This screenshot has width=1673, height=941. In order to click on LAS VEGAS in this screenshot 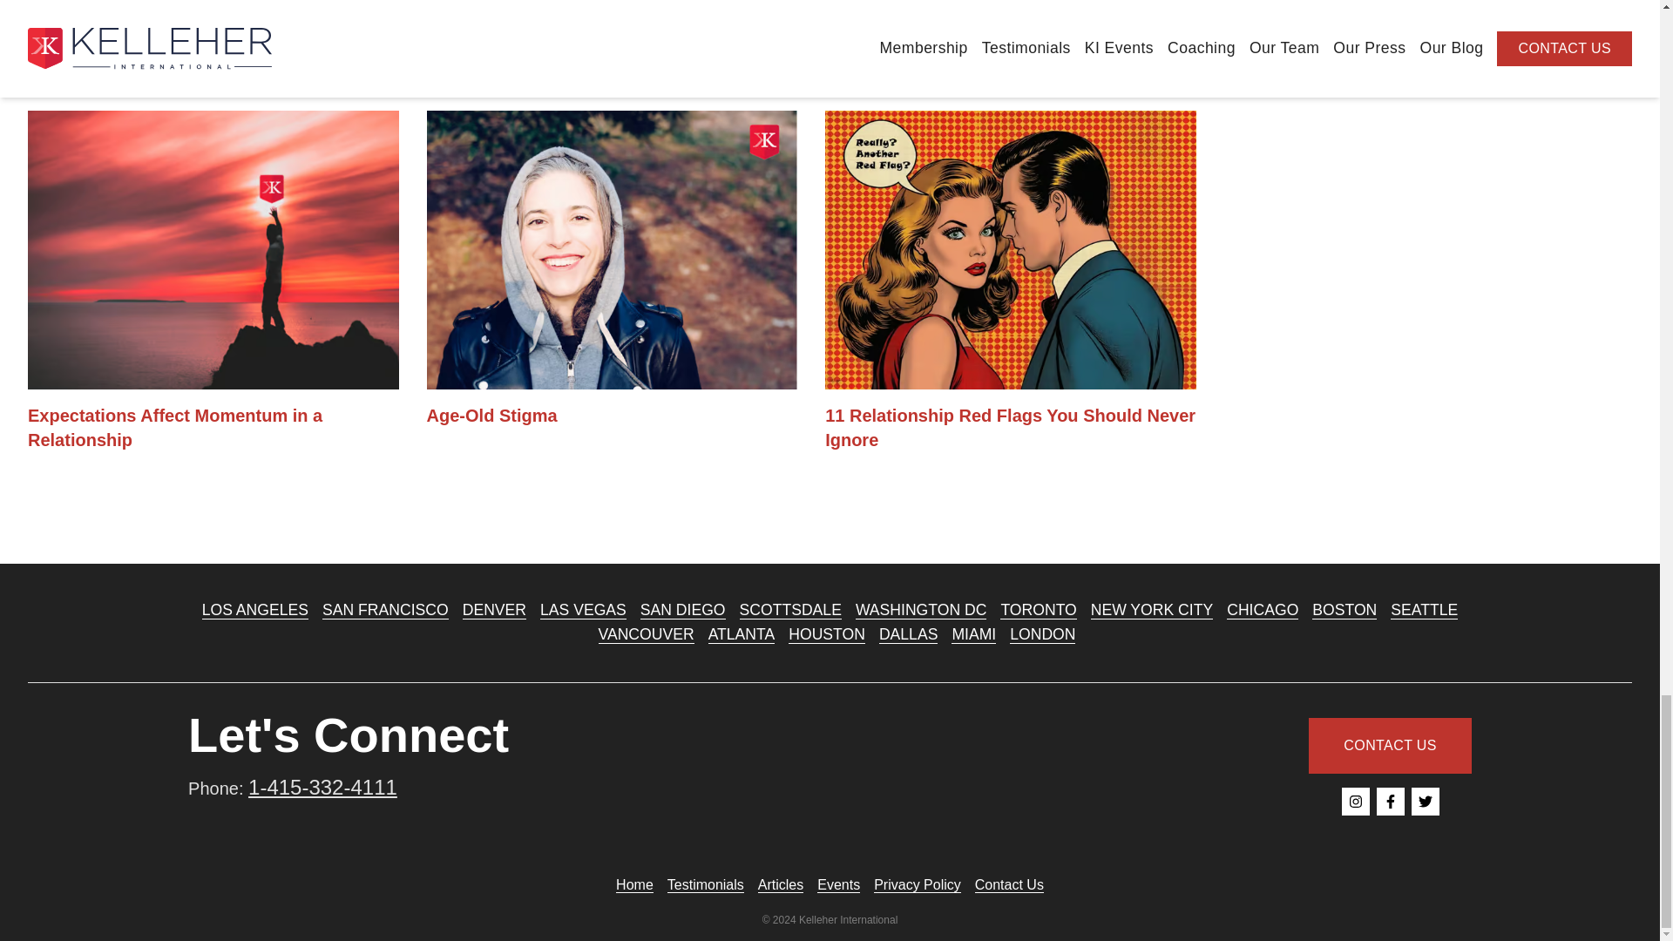, I will do `click(583, 610)`.